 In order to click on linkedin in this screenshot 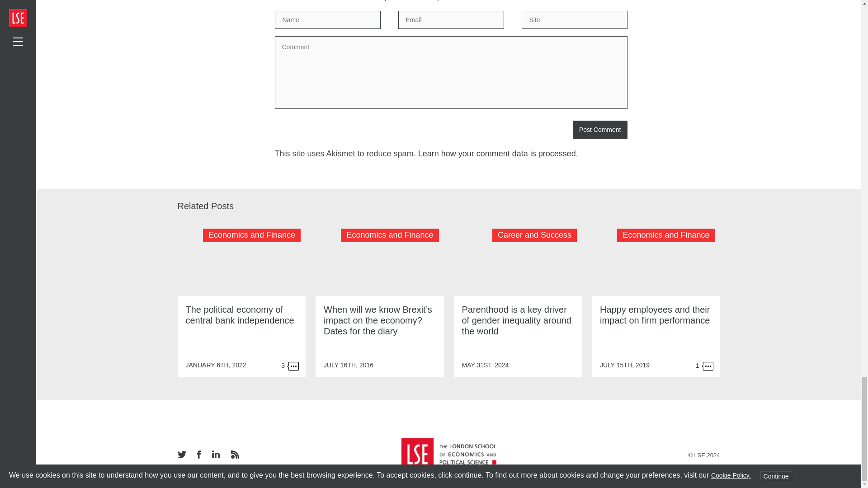, I will do `click(215, 455)`.